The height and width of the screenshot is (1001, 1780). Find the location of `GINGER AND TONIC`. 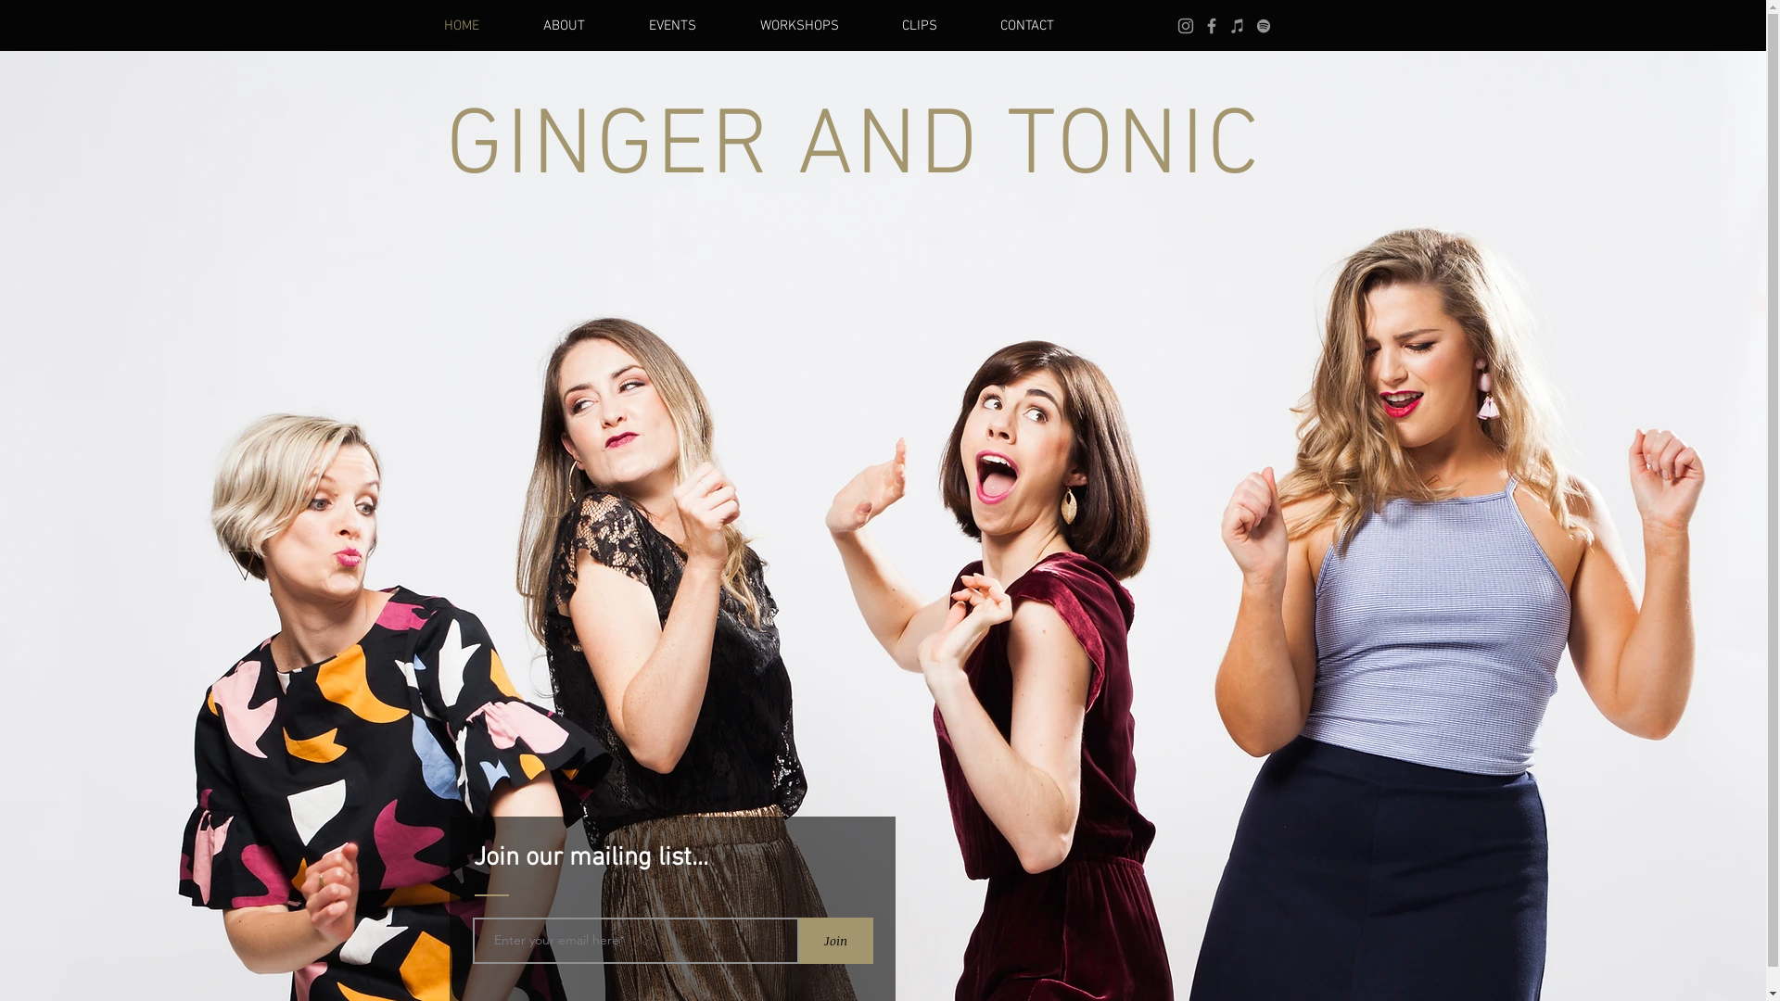

GINGER AND TONIC is located at coordinates (853, 148).